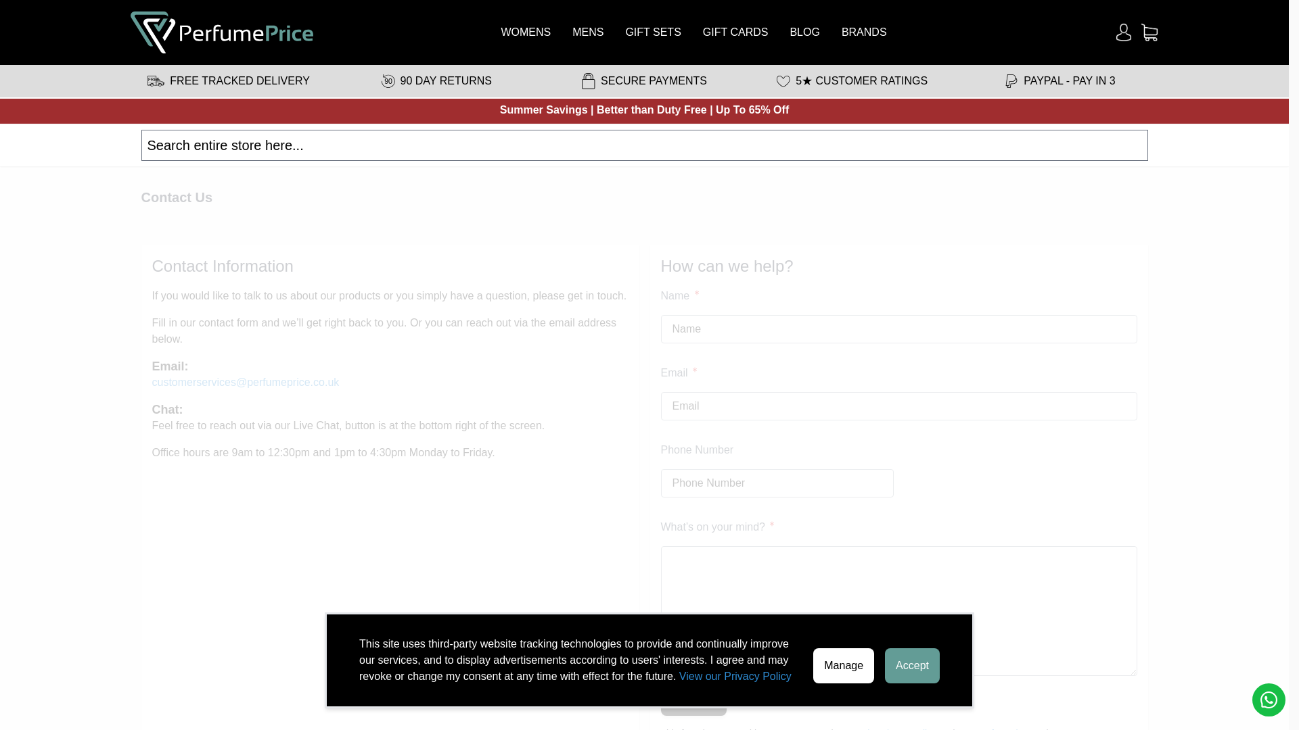 Image resolution: width=1299 pixels, height=730 pixels. I want to click on WOMENS, so click(525, 32).